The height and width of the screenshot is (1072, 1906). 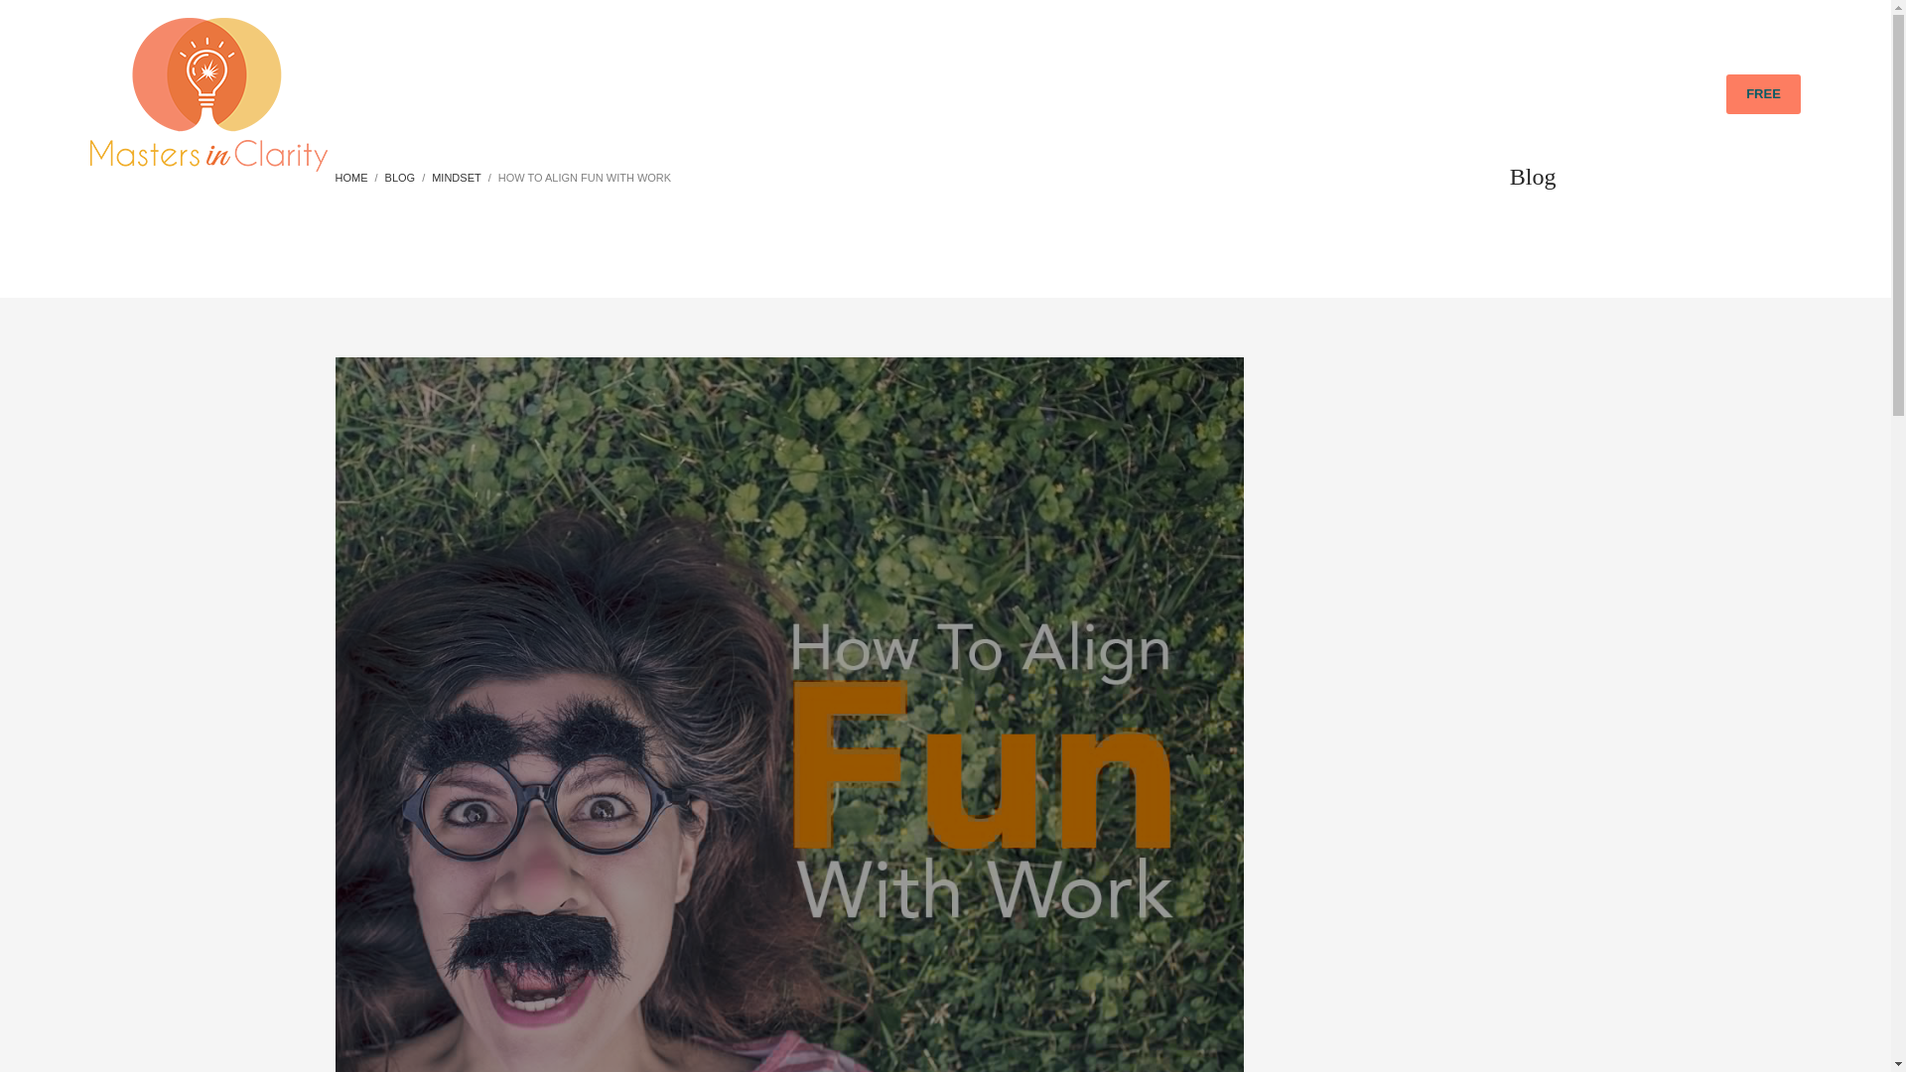 What do you see at coordinates (1652, 94) in the screenshot?
I see `MEDIA` at bounding box center [1652, 94].